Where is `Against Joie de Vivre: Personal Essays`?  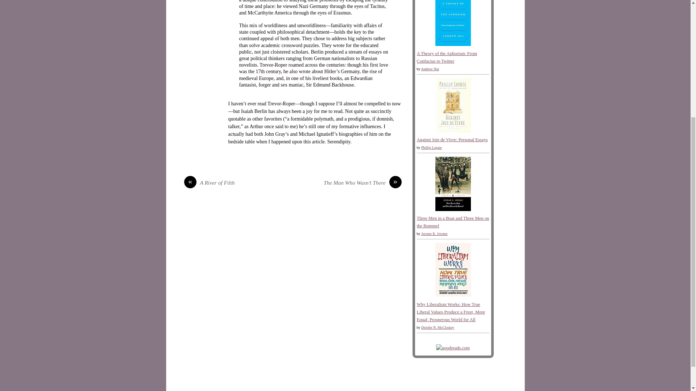
Against Joie de Vivre: Personal Essays is located at coordinates (452, 140).